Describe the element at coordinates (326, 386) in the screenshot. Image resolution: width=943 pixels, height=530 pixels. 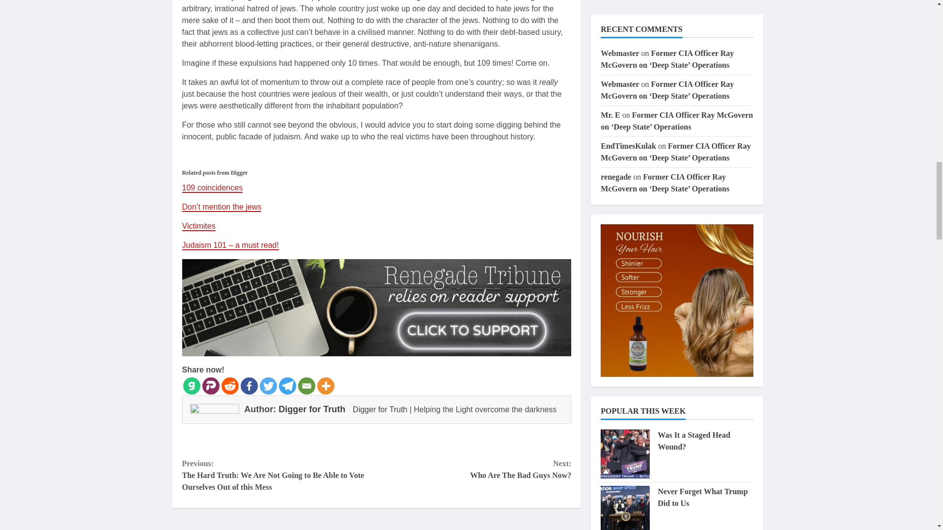
I see `More` at that location.